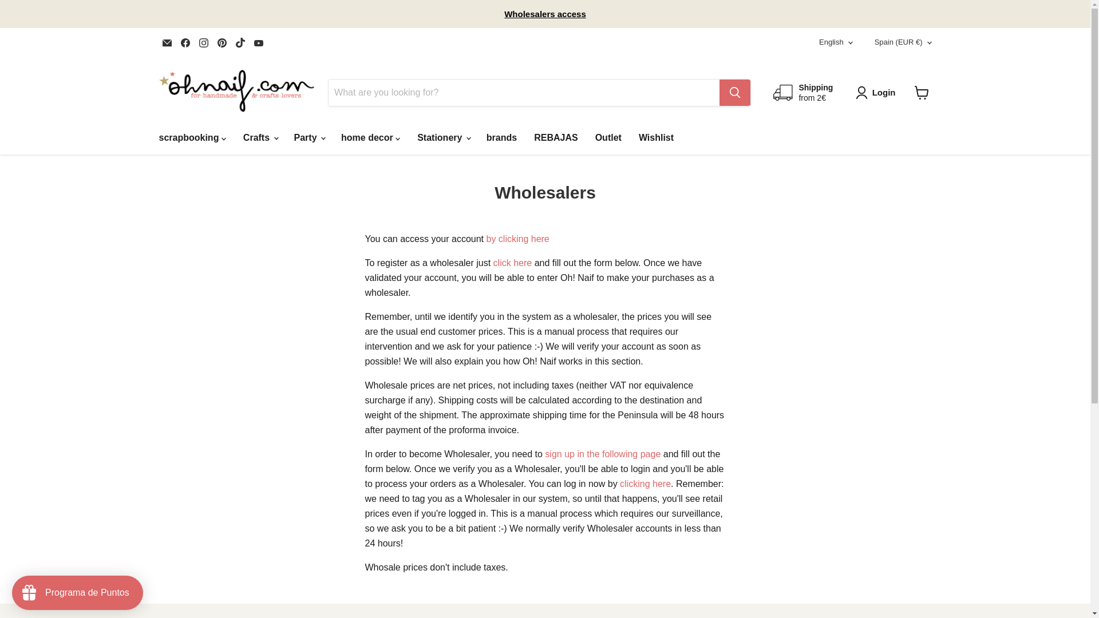  What do you see at coordinates (832, 42) in the screenshot?
I see `English` at bounding box center [832, 42].